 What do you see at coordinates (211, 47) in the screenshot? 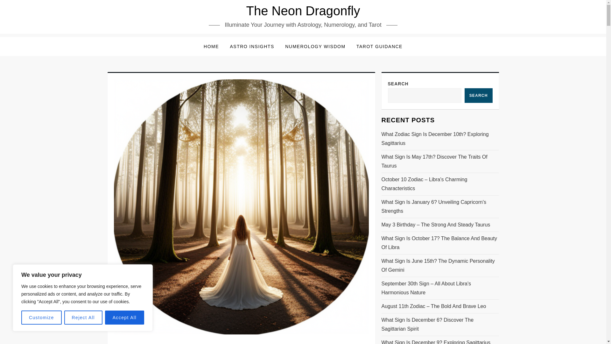
I see `HOME` at bounding box center [211, 47].